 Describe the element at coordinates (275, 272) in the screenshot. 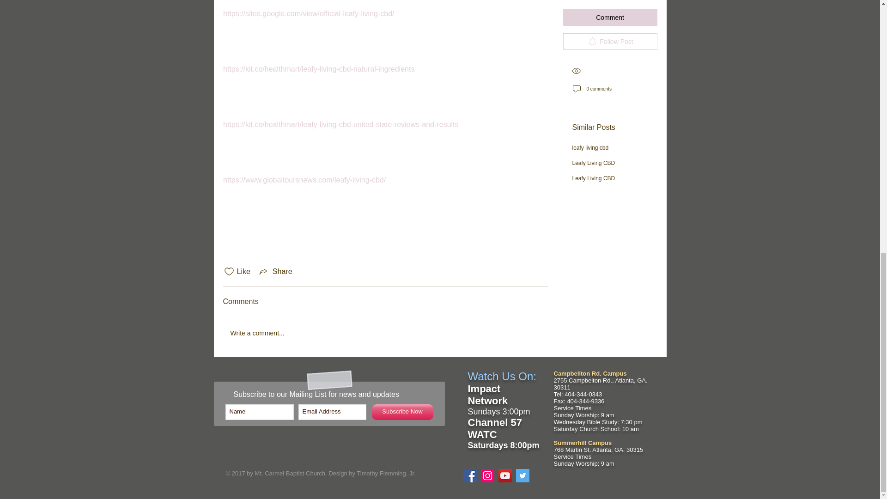

I see `Share` at that location.